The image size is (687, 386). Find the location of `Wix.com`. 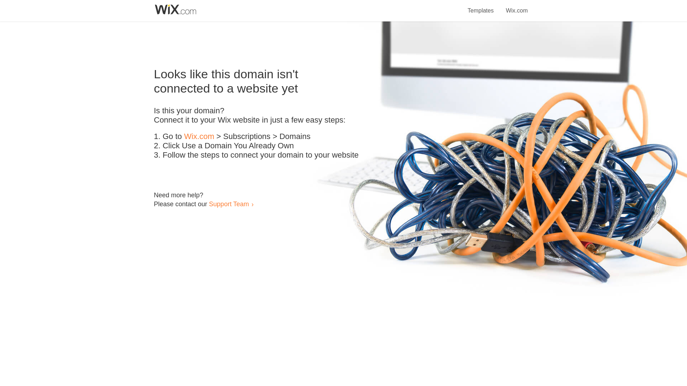

Wix.com is located at coordinates (199, 137).